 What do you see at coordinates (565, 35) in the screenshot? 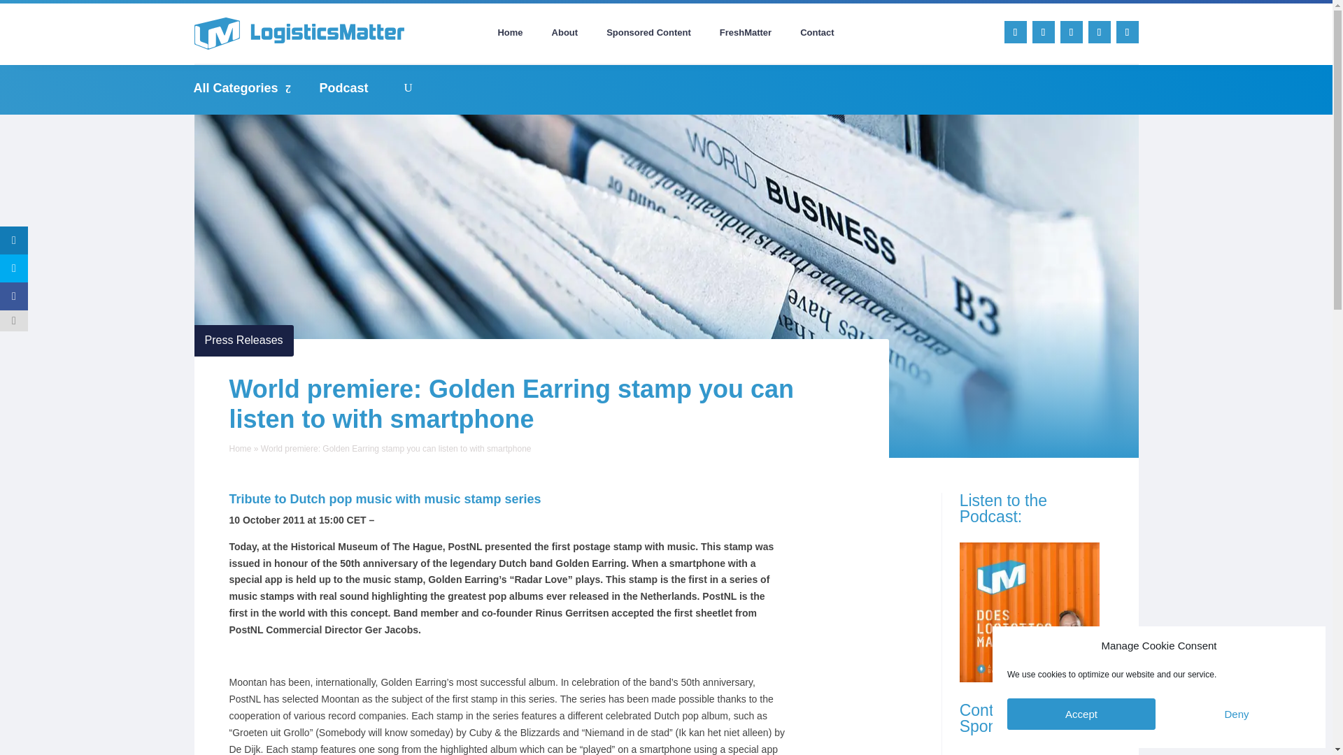
I see `About` at bounding box center [565, 35].